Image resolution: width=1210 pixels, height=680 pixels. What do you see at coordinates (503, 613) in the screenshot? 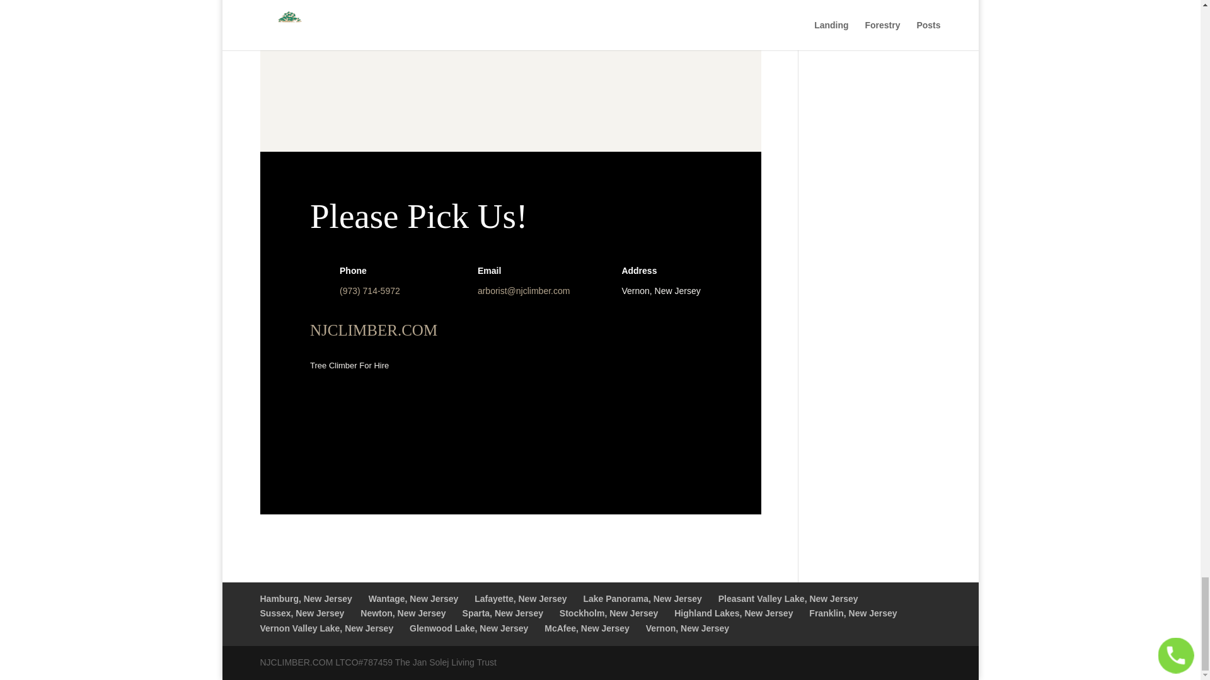
I see `Sparta, New Jersey` at bounding box center [503, 613].